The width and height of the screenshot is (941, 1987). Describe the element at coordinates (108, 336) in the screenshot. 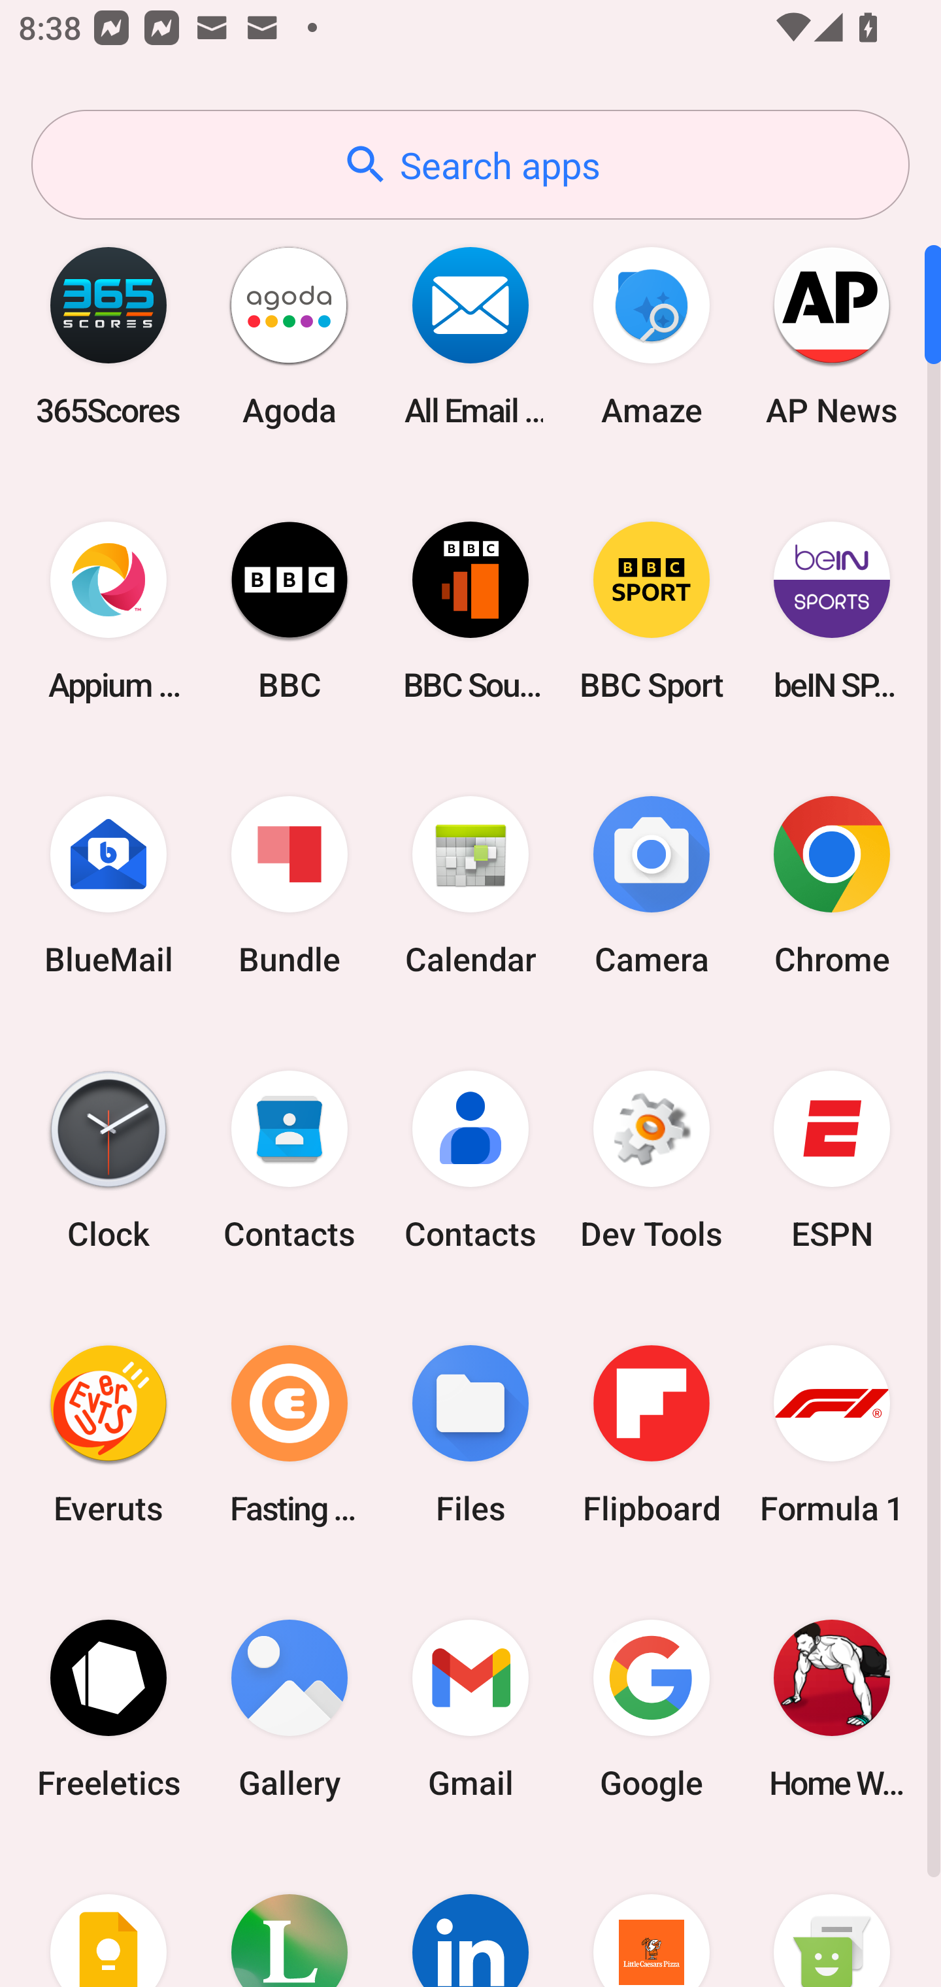

I see `365Scores` at that location.